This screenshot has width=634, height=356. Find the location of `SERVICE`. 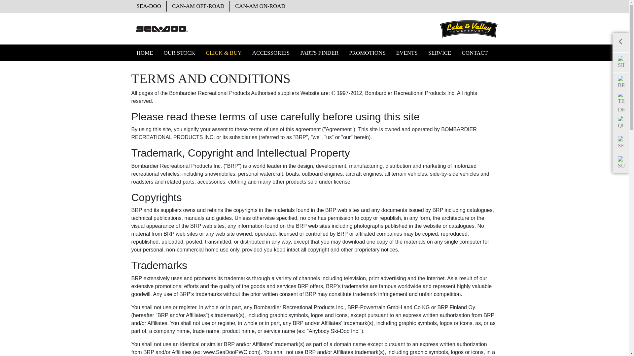

SERVICE is located at coordinates (440, 53).